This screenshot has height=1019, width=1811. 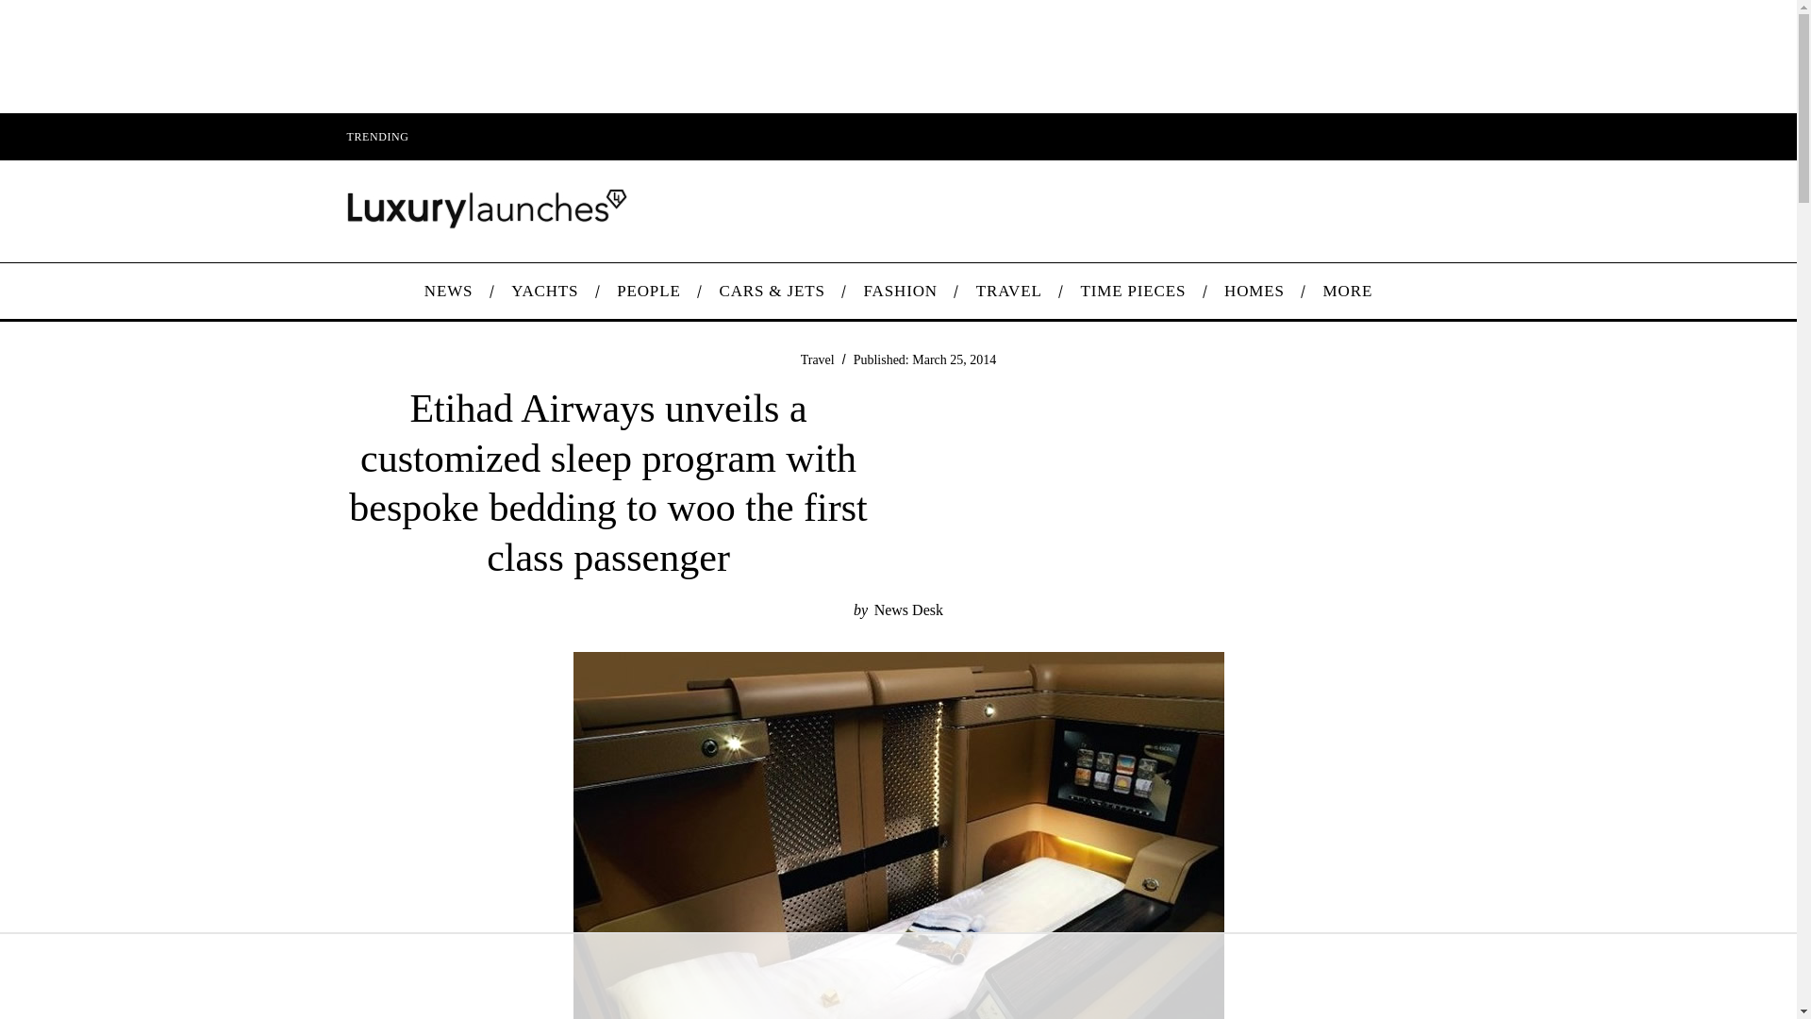 What do you see at coordinates (817, 359) in the screenshot?
I see `Travel` at bounding box center [817, 359].